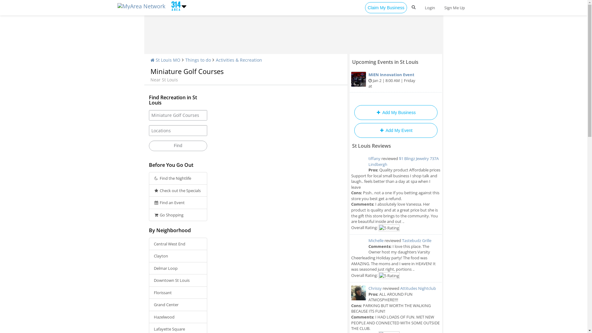  Describe the element at coordinates (178, 317) in the screenshot. I see `Hazelwood` at that location.